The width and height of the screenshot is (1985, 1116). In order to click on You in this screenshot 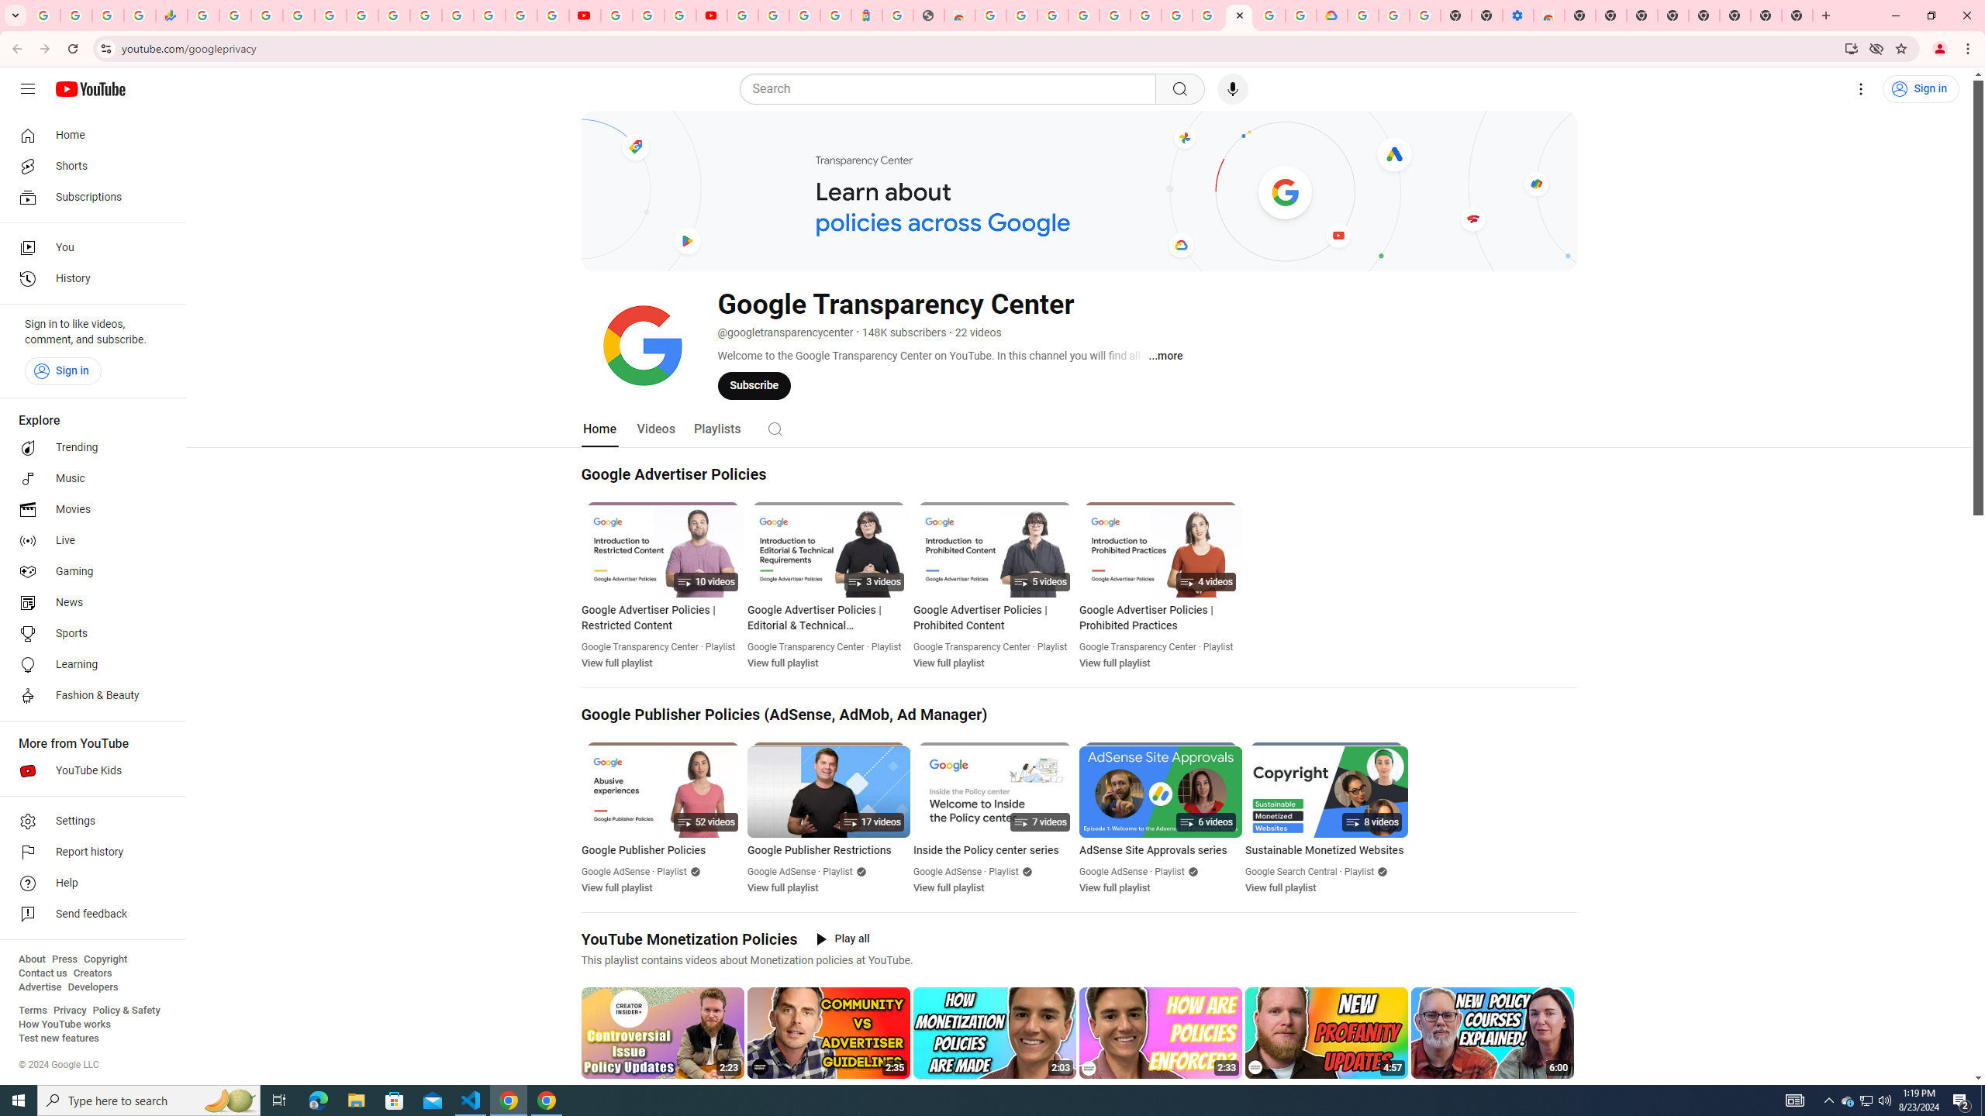, I will do `click(1940, 49)`.